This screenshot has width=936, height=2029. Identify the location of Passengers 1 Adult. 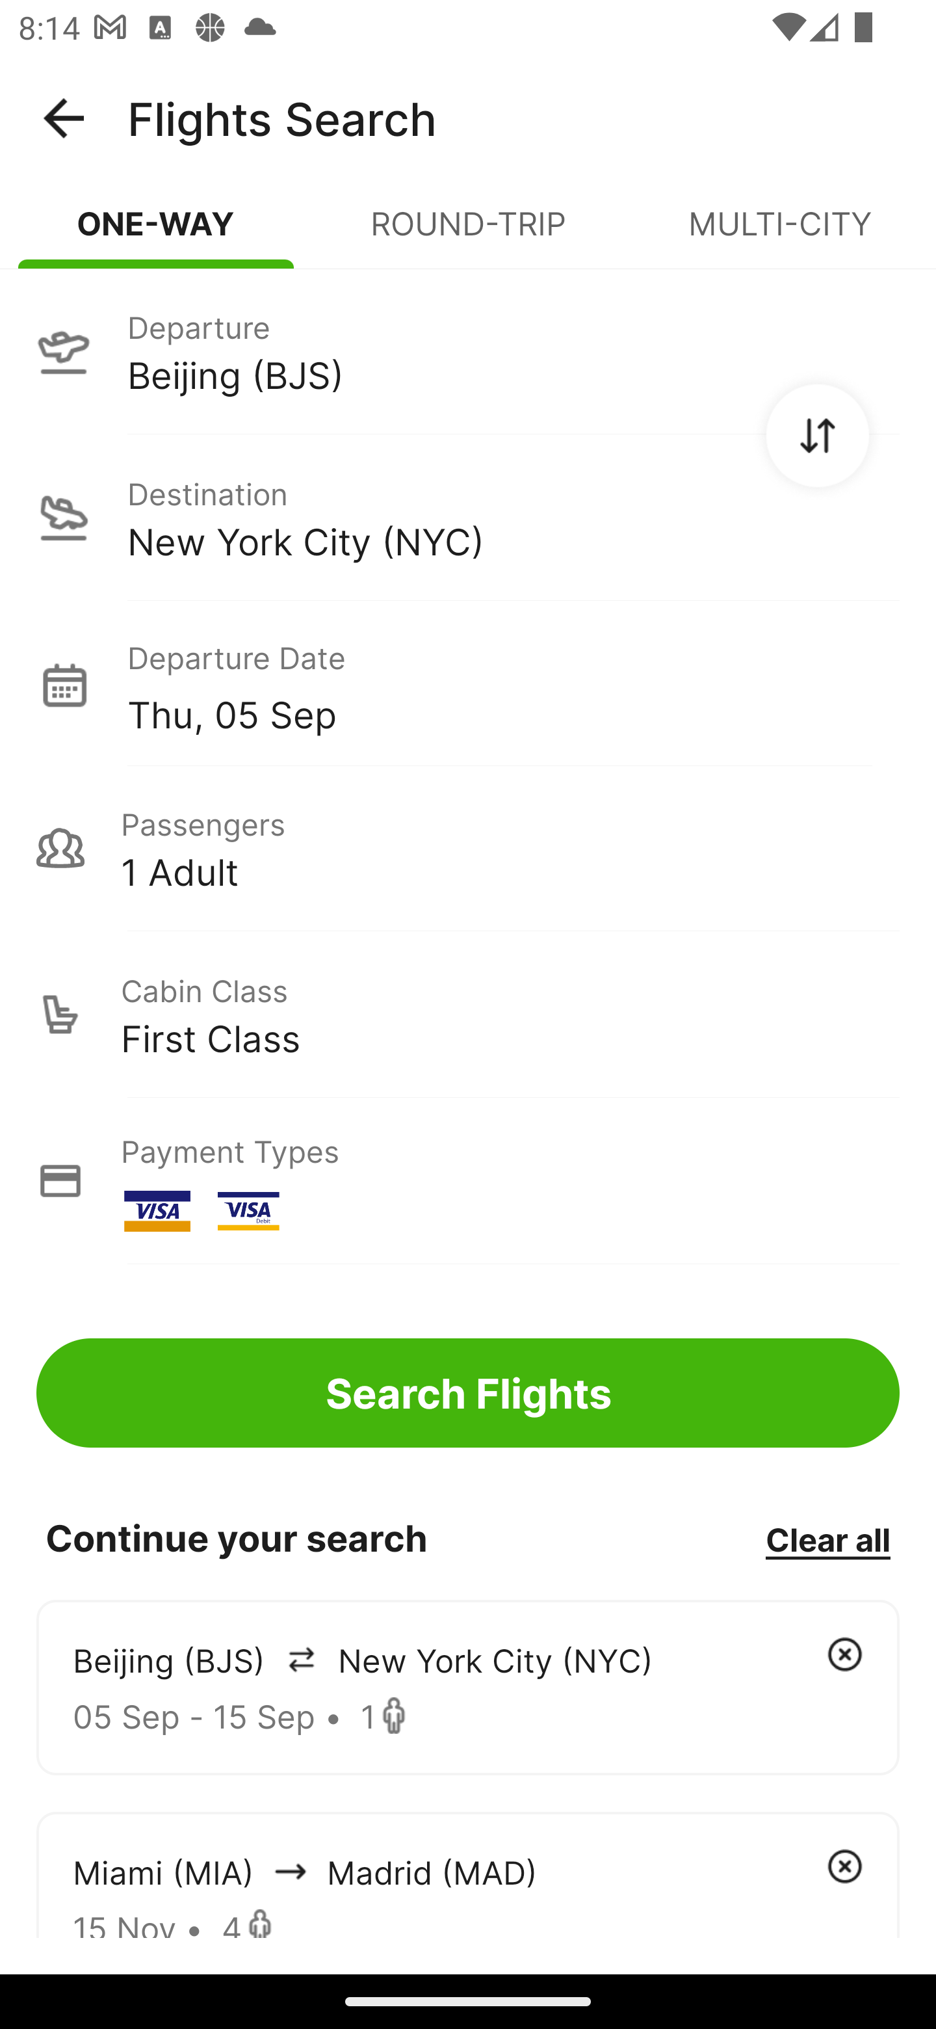
(468, 848).